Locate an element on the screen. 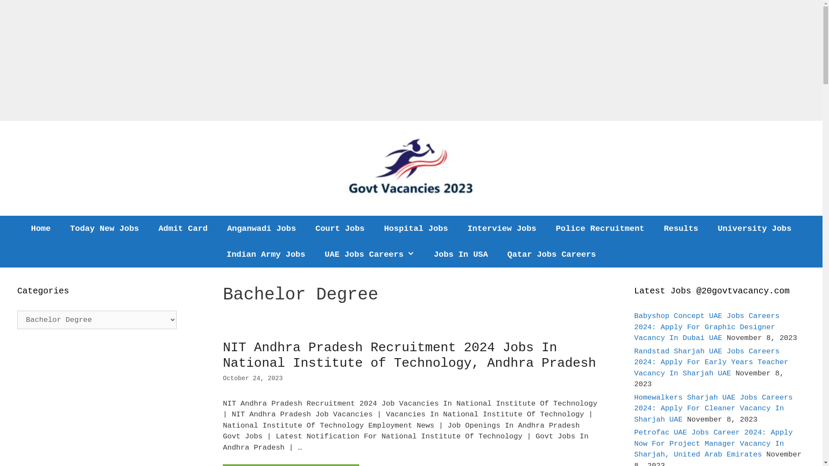  Court Jobs is located at coordinates (340, 229).